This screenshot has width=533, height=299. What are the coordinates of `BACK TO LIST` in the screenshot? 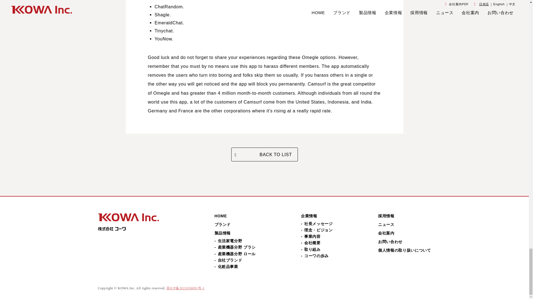 It's located at (264, 154).